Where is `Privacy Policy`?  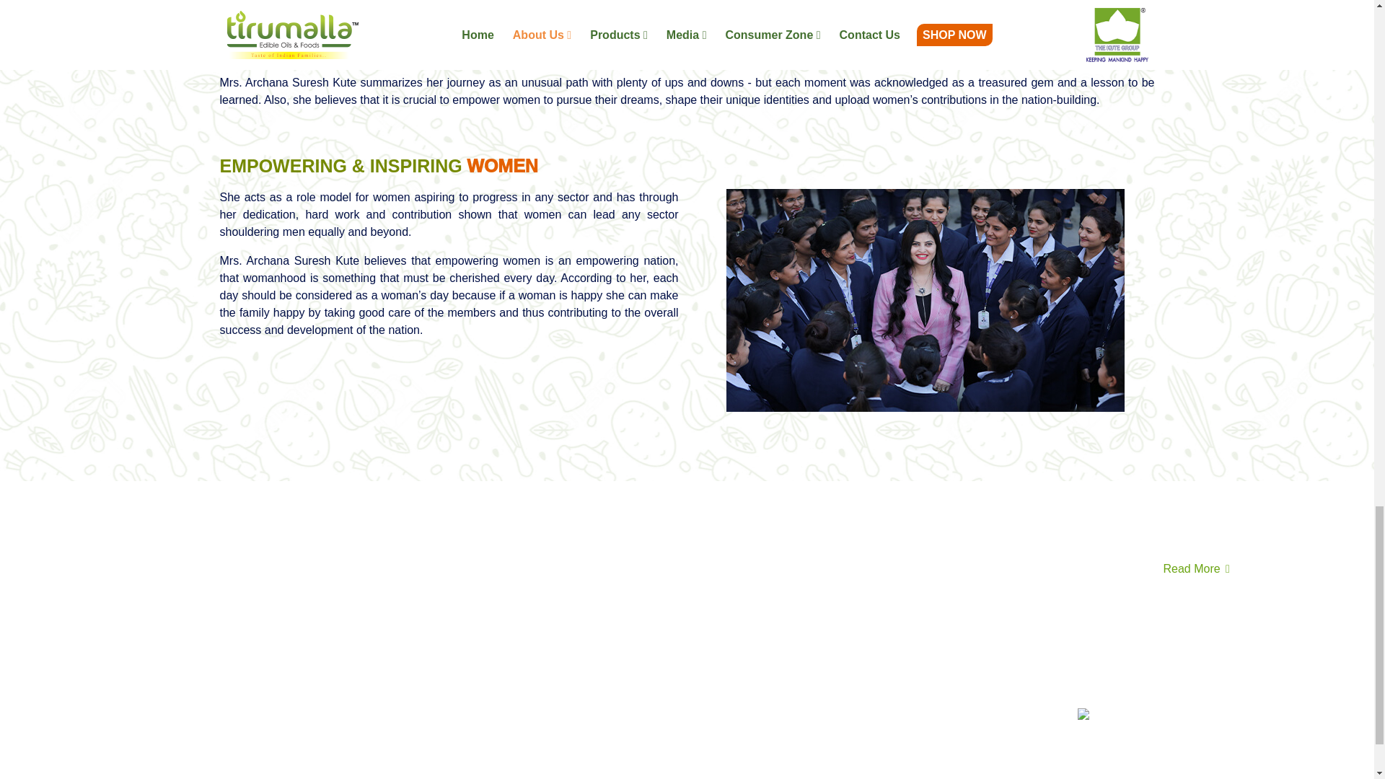
Privacy Policy is located at coordinates (1169, 524).